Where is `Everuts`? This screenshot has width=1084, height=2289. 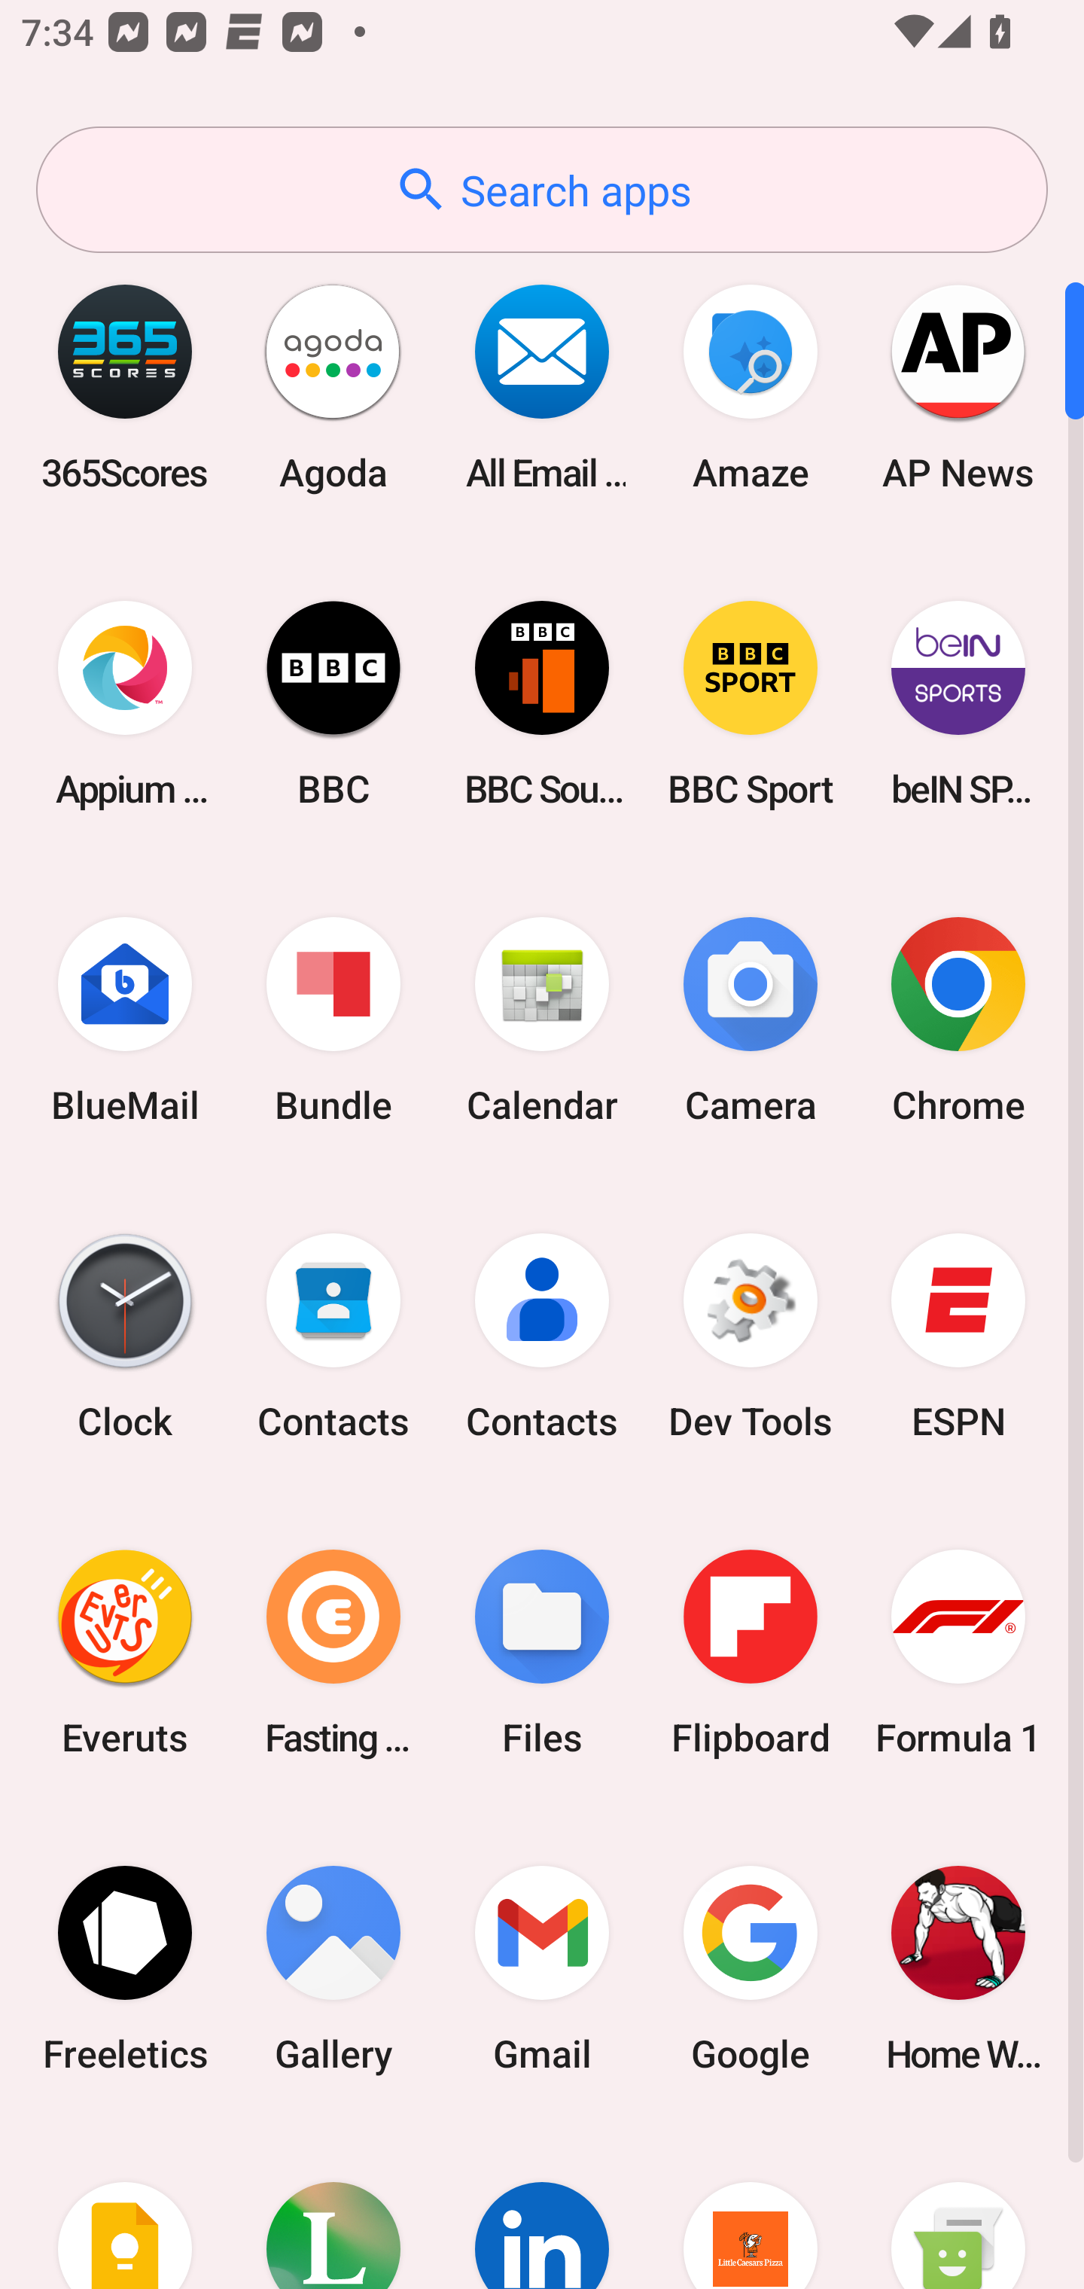
Everuts is located at coordinates (125, 1652).